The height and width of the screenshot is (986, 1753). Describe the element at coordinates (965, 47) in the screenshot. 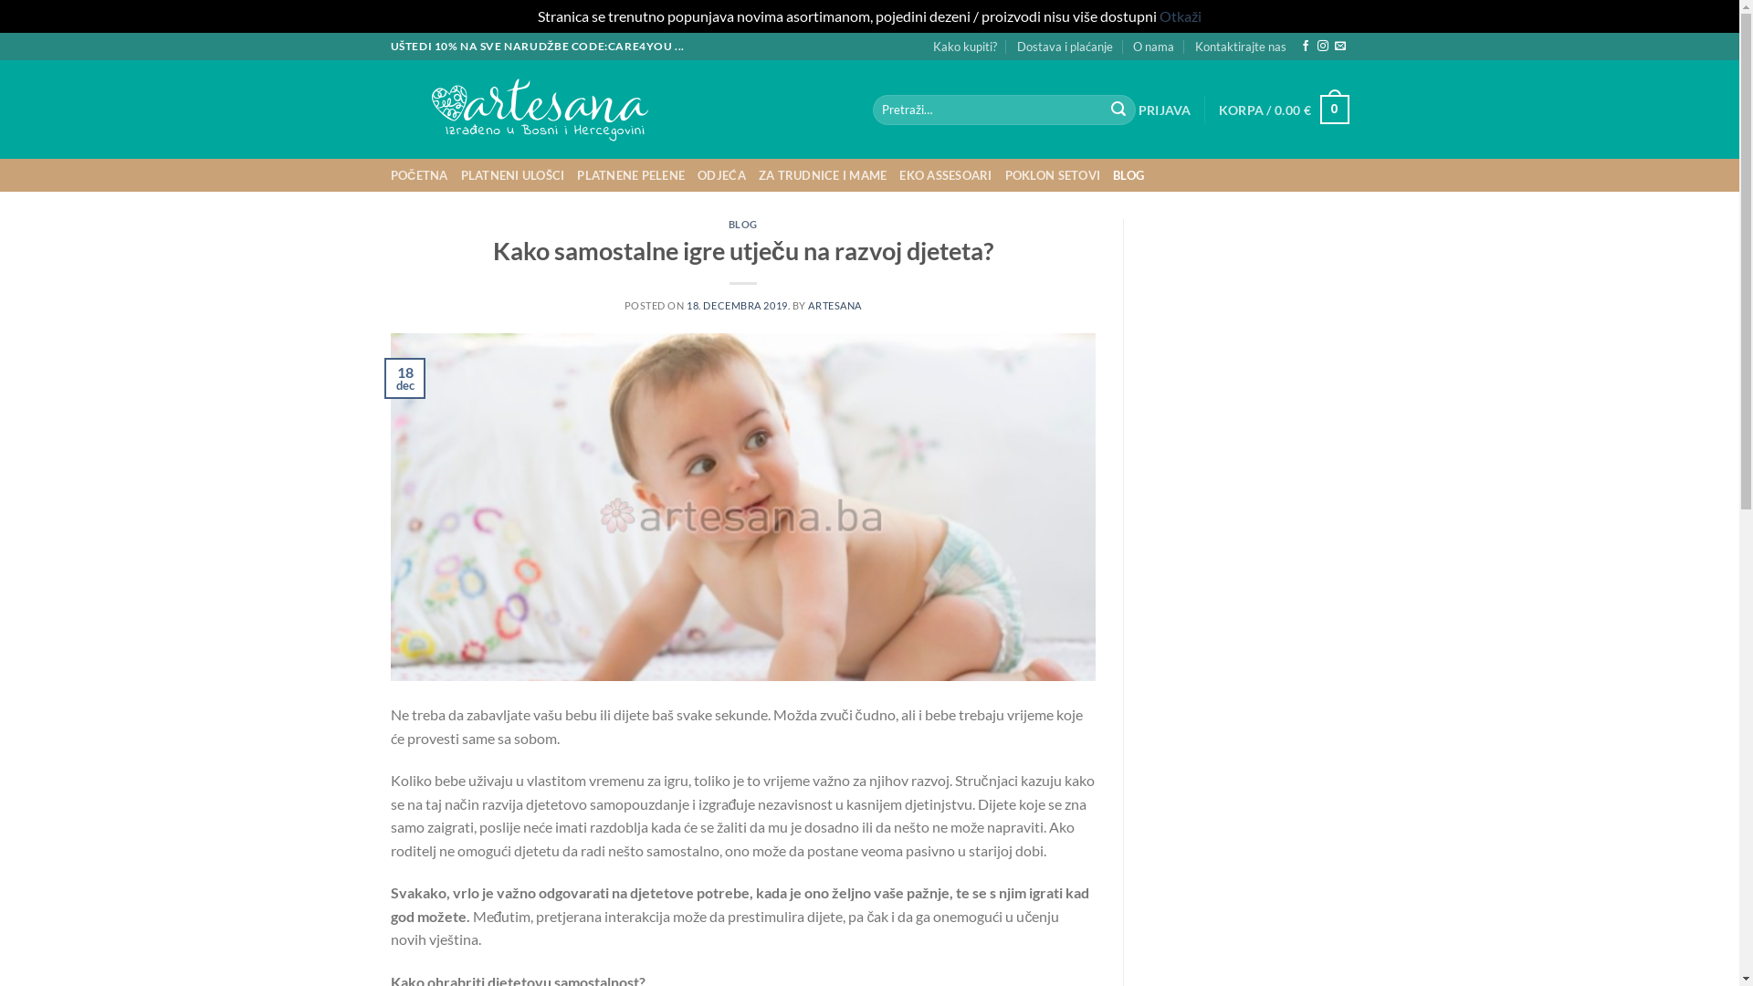

I see `Kako kupiti?` at that location.